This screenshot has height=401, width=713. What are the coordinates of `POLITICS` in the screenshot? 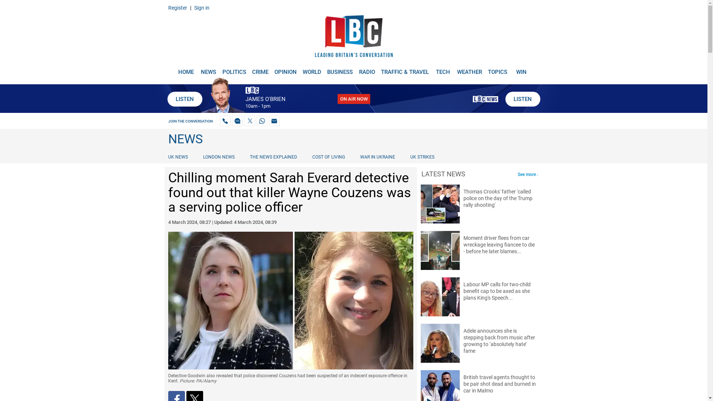 It's located at (234, 69).